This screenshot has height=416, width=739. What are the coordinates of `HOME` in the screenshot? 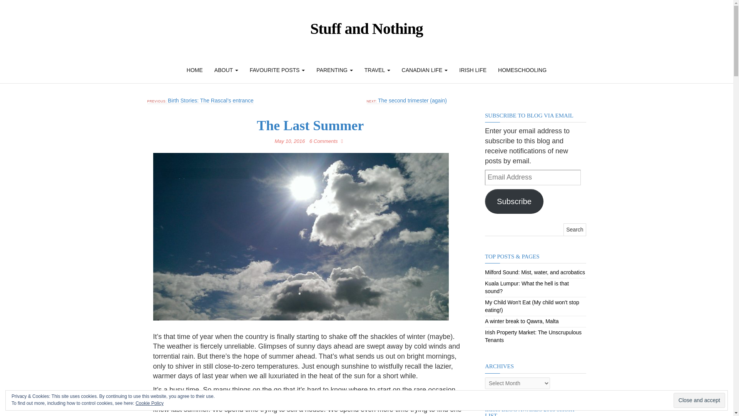 It's located at (195, 70).